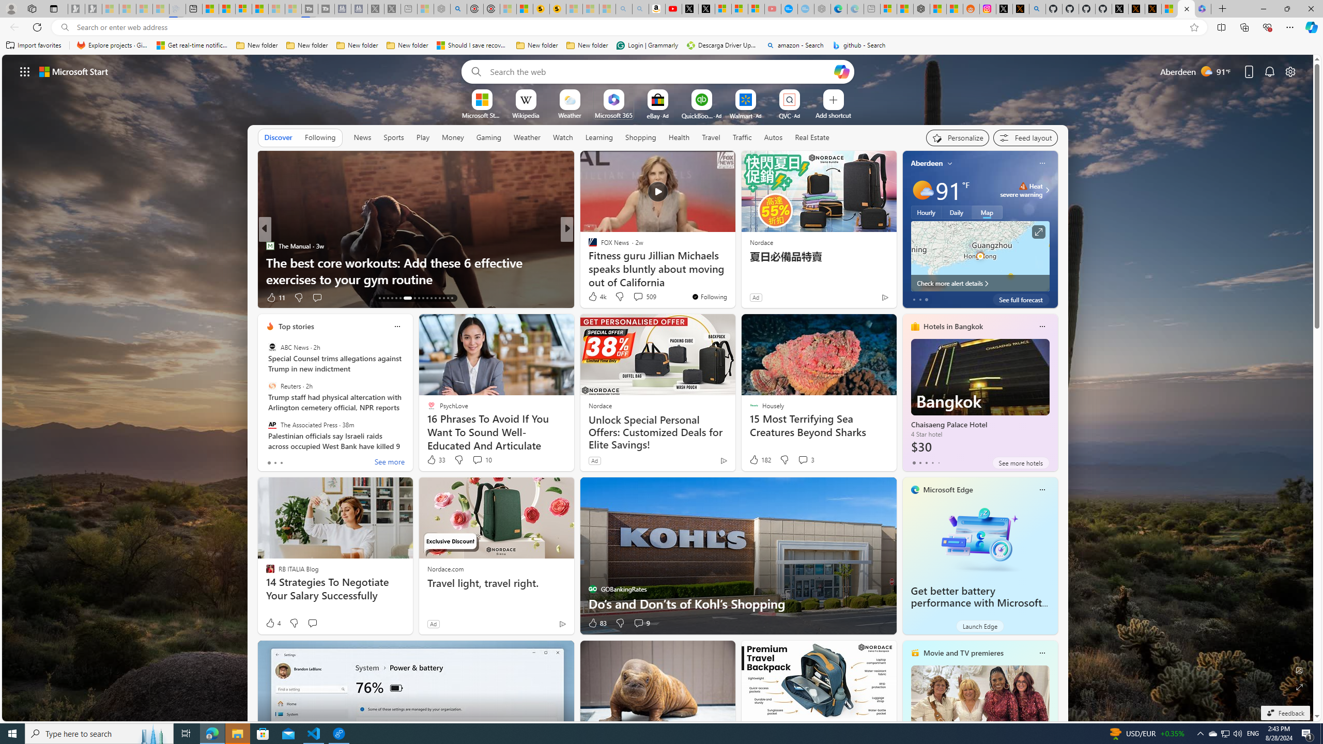 The image size is (1323, 744). I want to click on X Privacy Policy, so click(1152, 9).